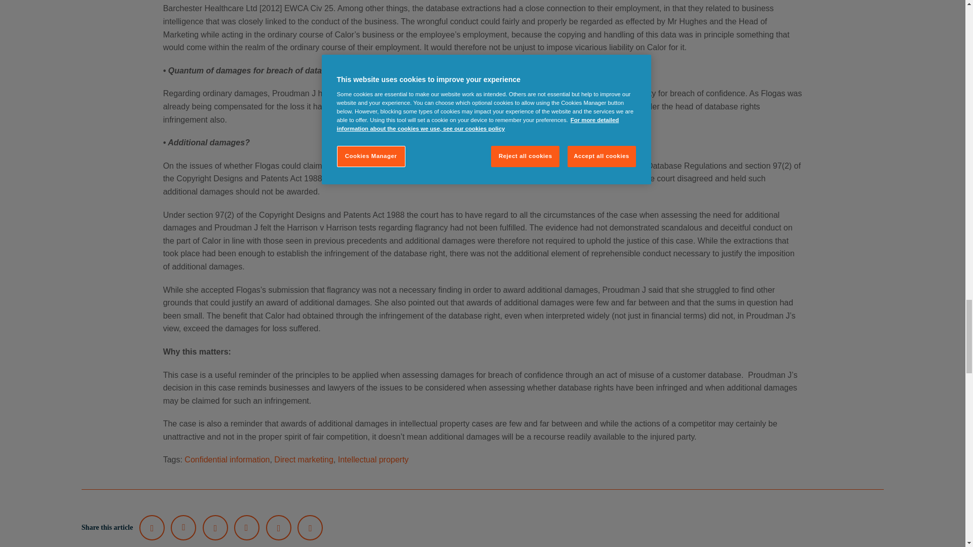 This screenshot has height=547, width=973. What do you see at coordinates (183, 528) in the screenshot?
I see `marketinglaw LinkedIn account` at bounding box center [183, 528].